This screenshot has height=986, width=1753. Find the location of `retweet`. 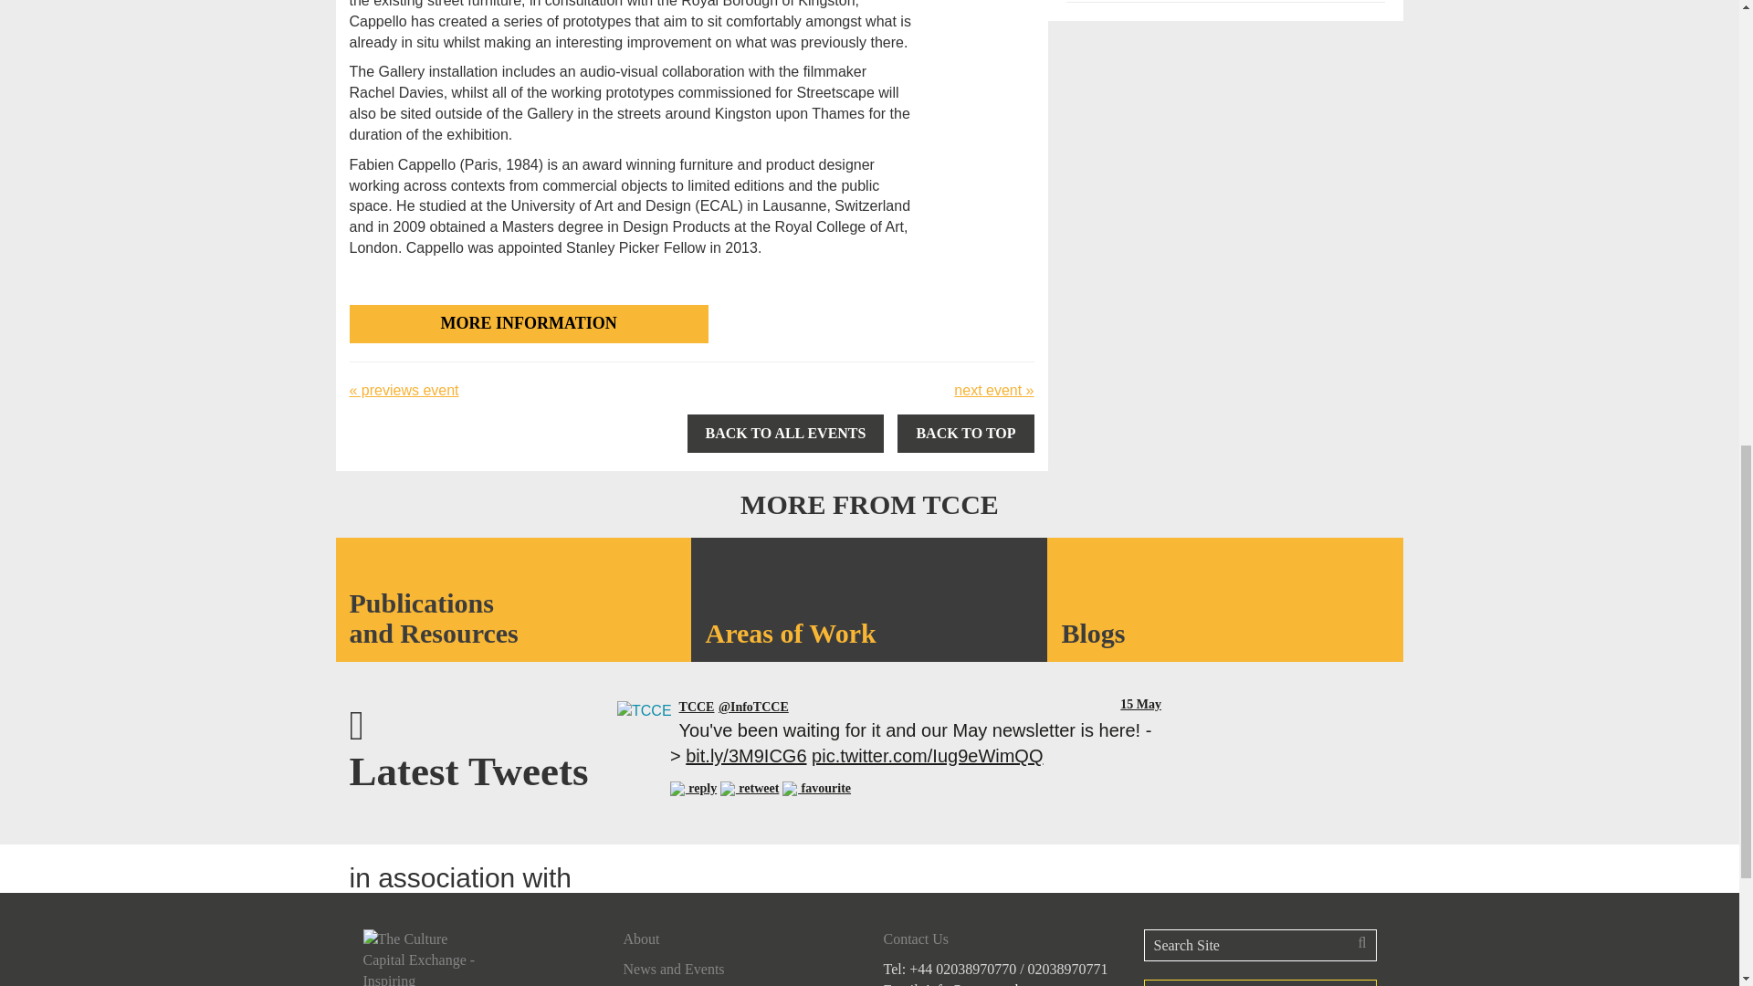

retweet is located at coordinates (749, 788).